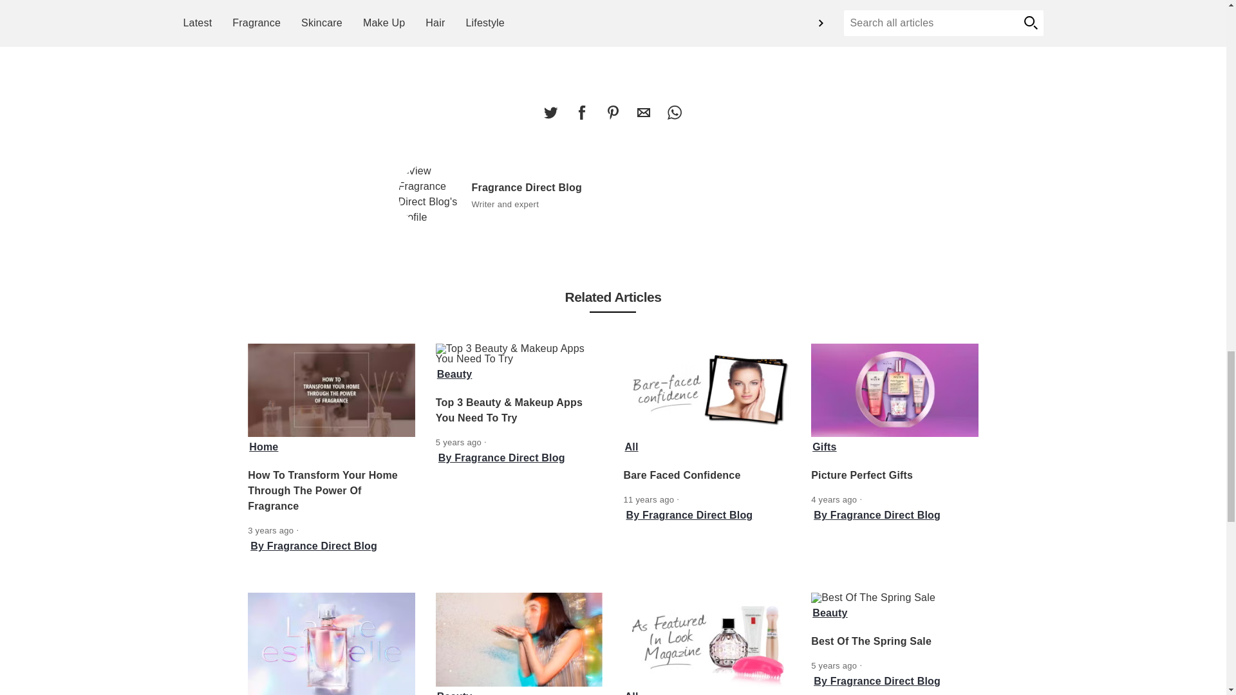  I want to click on Share this on Facebook, so click(581, 113).